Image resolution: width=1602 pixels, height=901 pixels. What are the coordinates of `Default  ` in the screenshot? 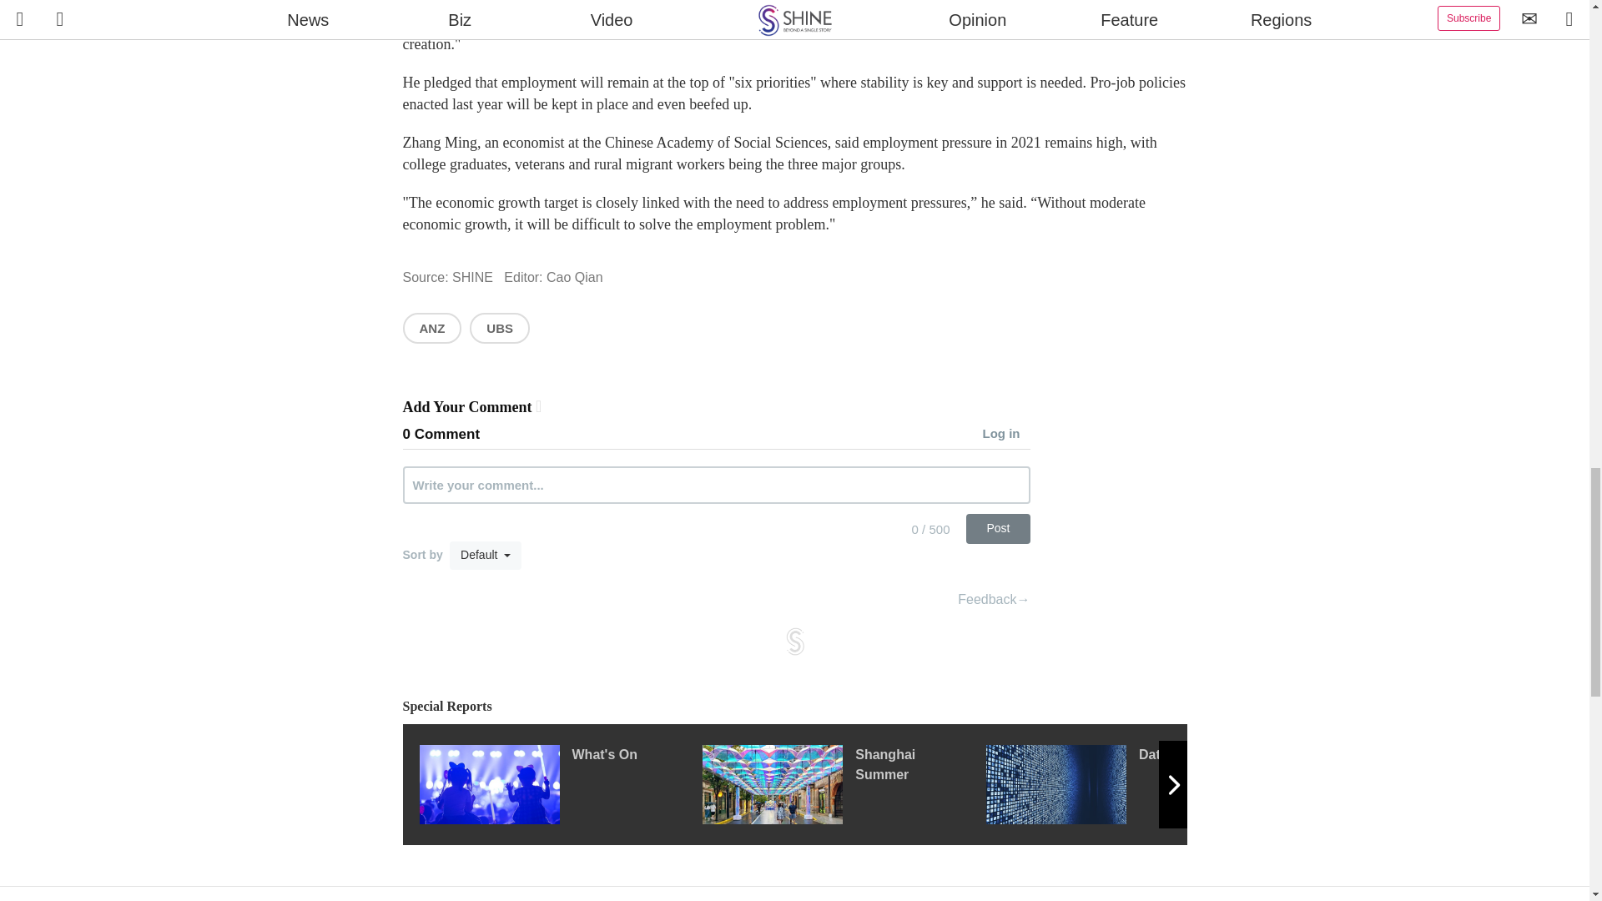 It's located at (486, 556).